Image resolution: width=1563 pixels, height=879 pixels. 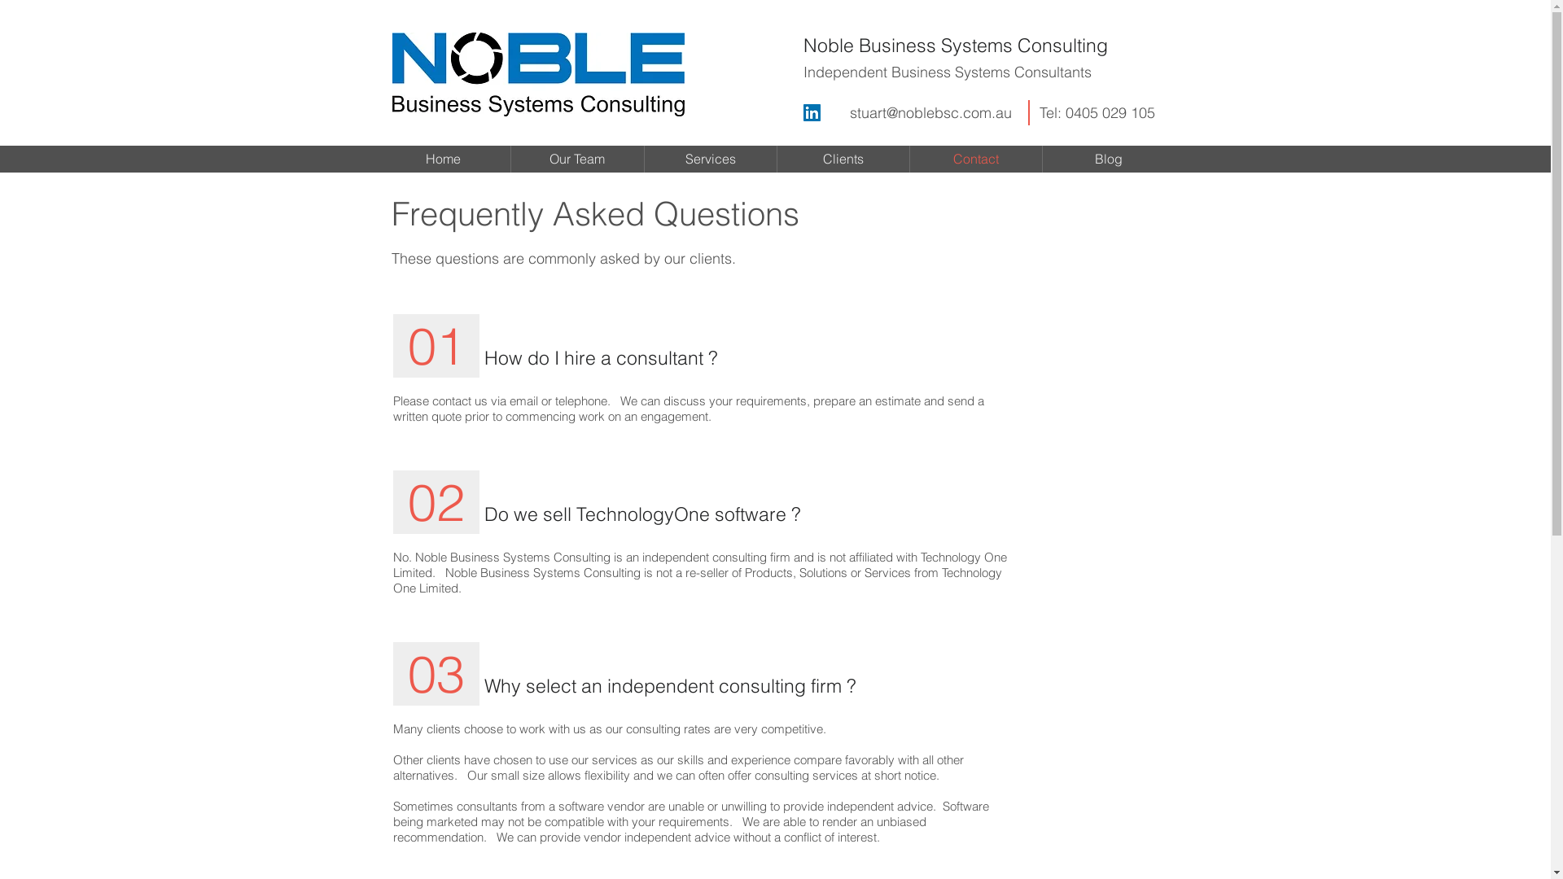 What do you see at coordinates (1108, 160) in the screenshot?
I see `Blog` at bounding box center [1108, 160].